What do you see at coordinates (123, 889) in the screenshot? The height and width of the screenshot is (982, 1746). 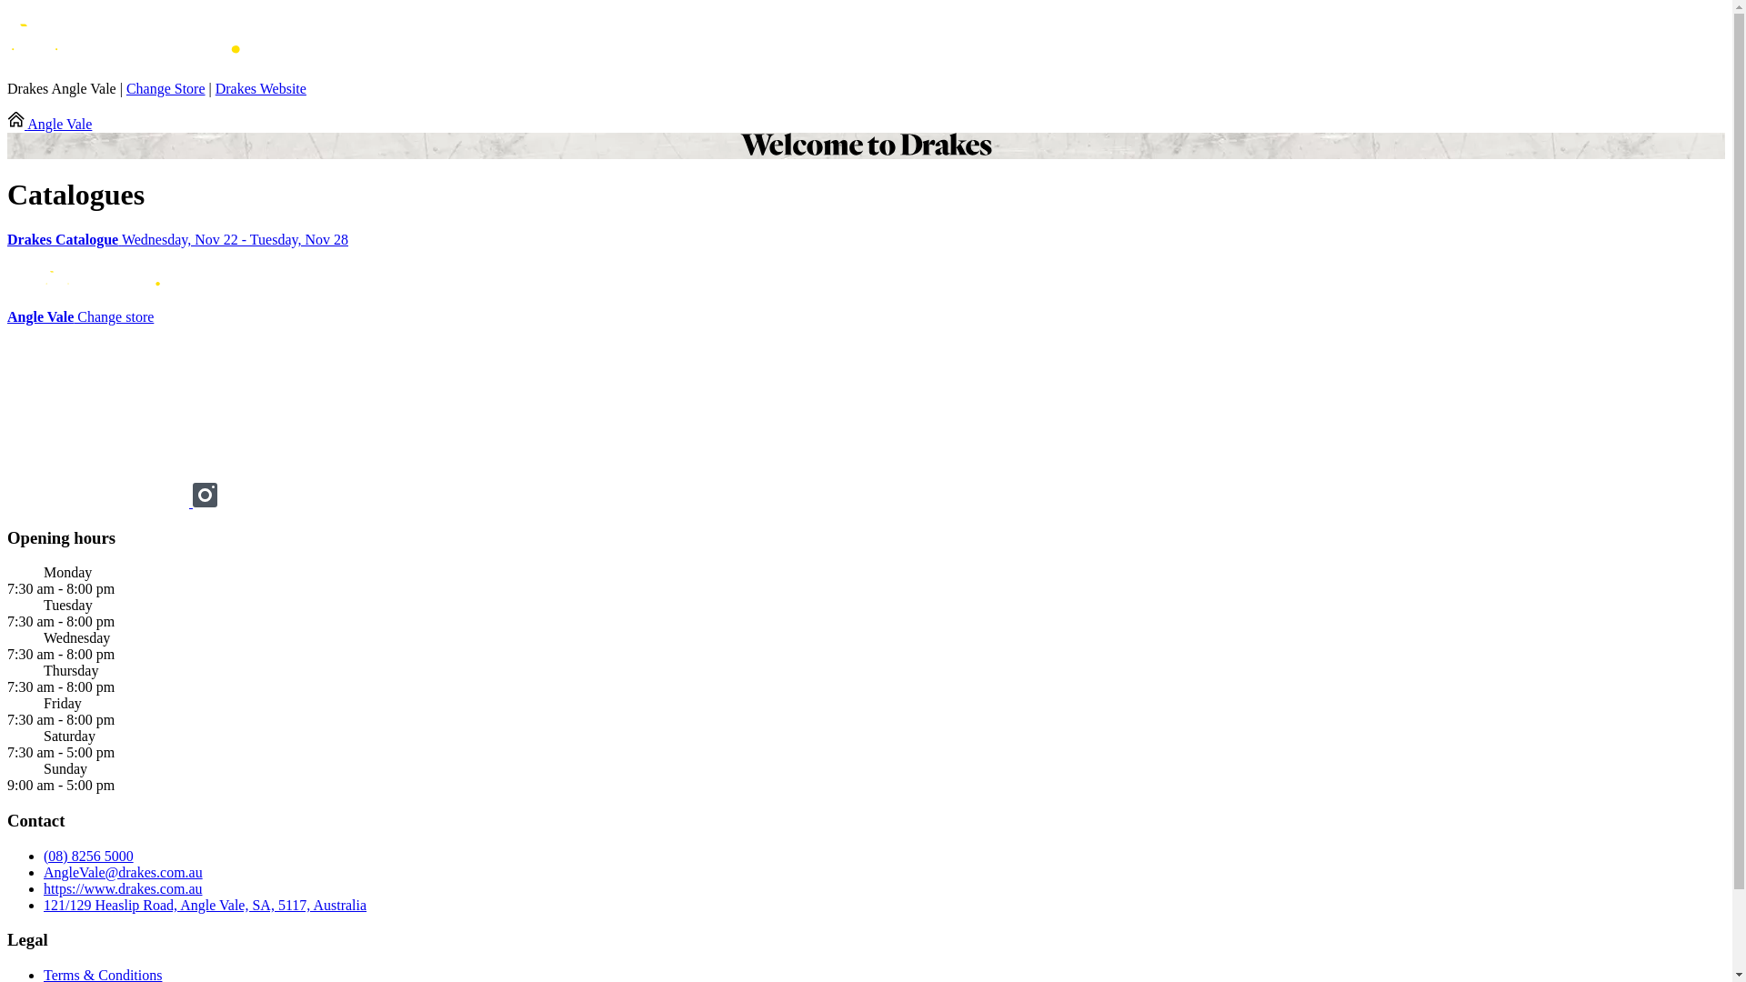 I see `https://www.drakes.com.au` at bounding box center [123, 889].